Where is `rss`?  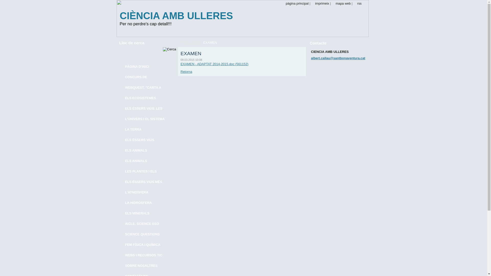
rss is located at coordinates (358, 4).